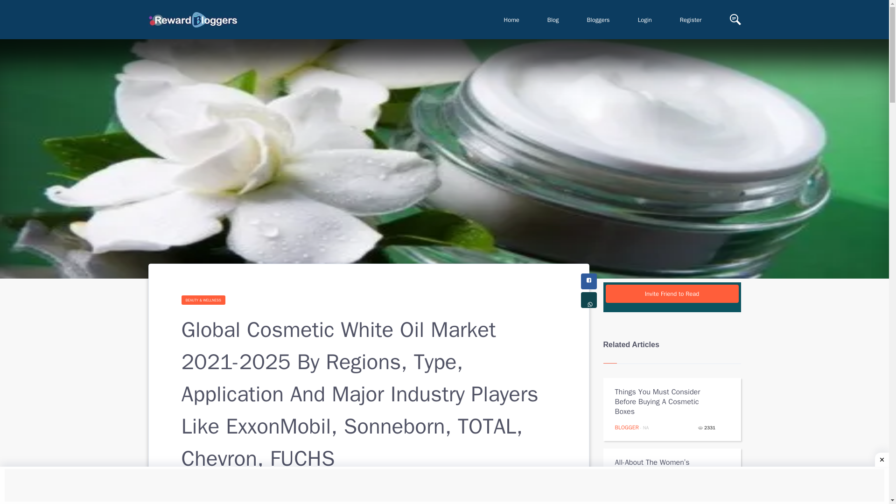  What do you see at coordinates (444, 486) in the screenshot?
I see `Advertisement` at bounding box center [444, 486].